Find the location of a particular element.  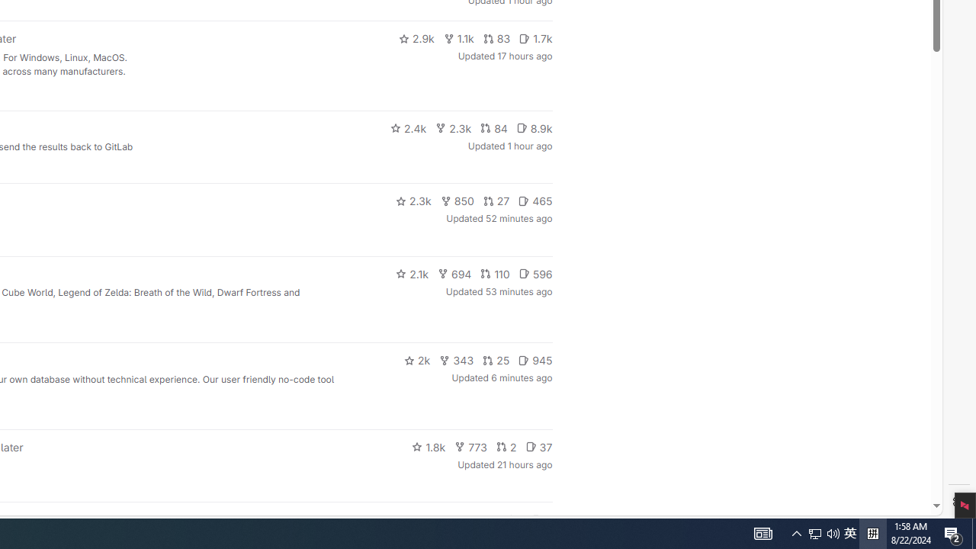

143 is located at coordinates (480, 520).